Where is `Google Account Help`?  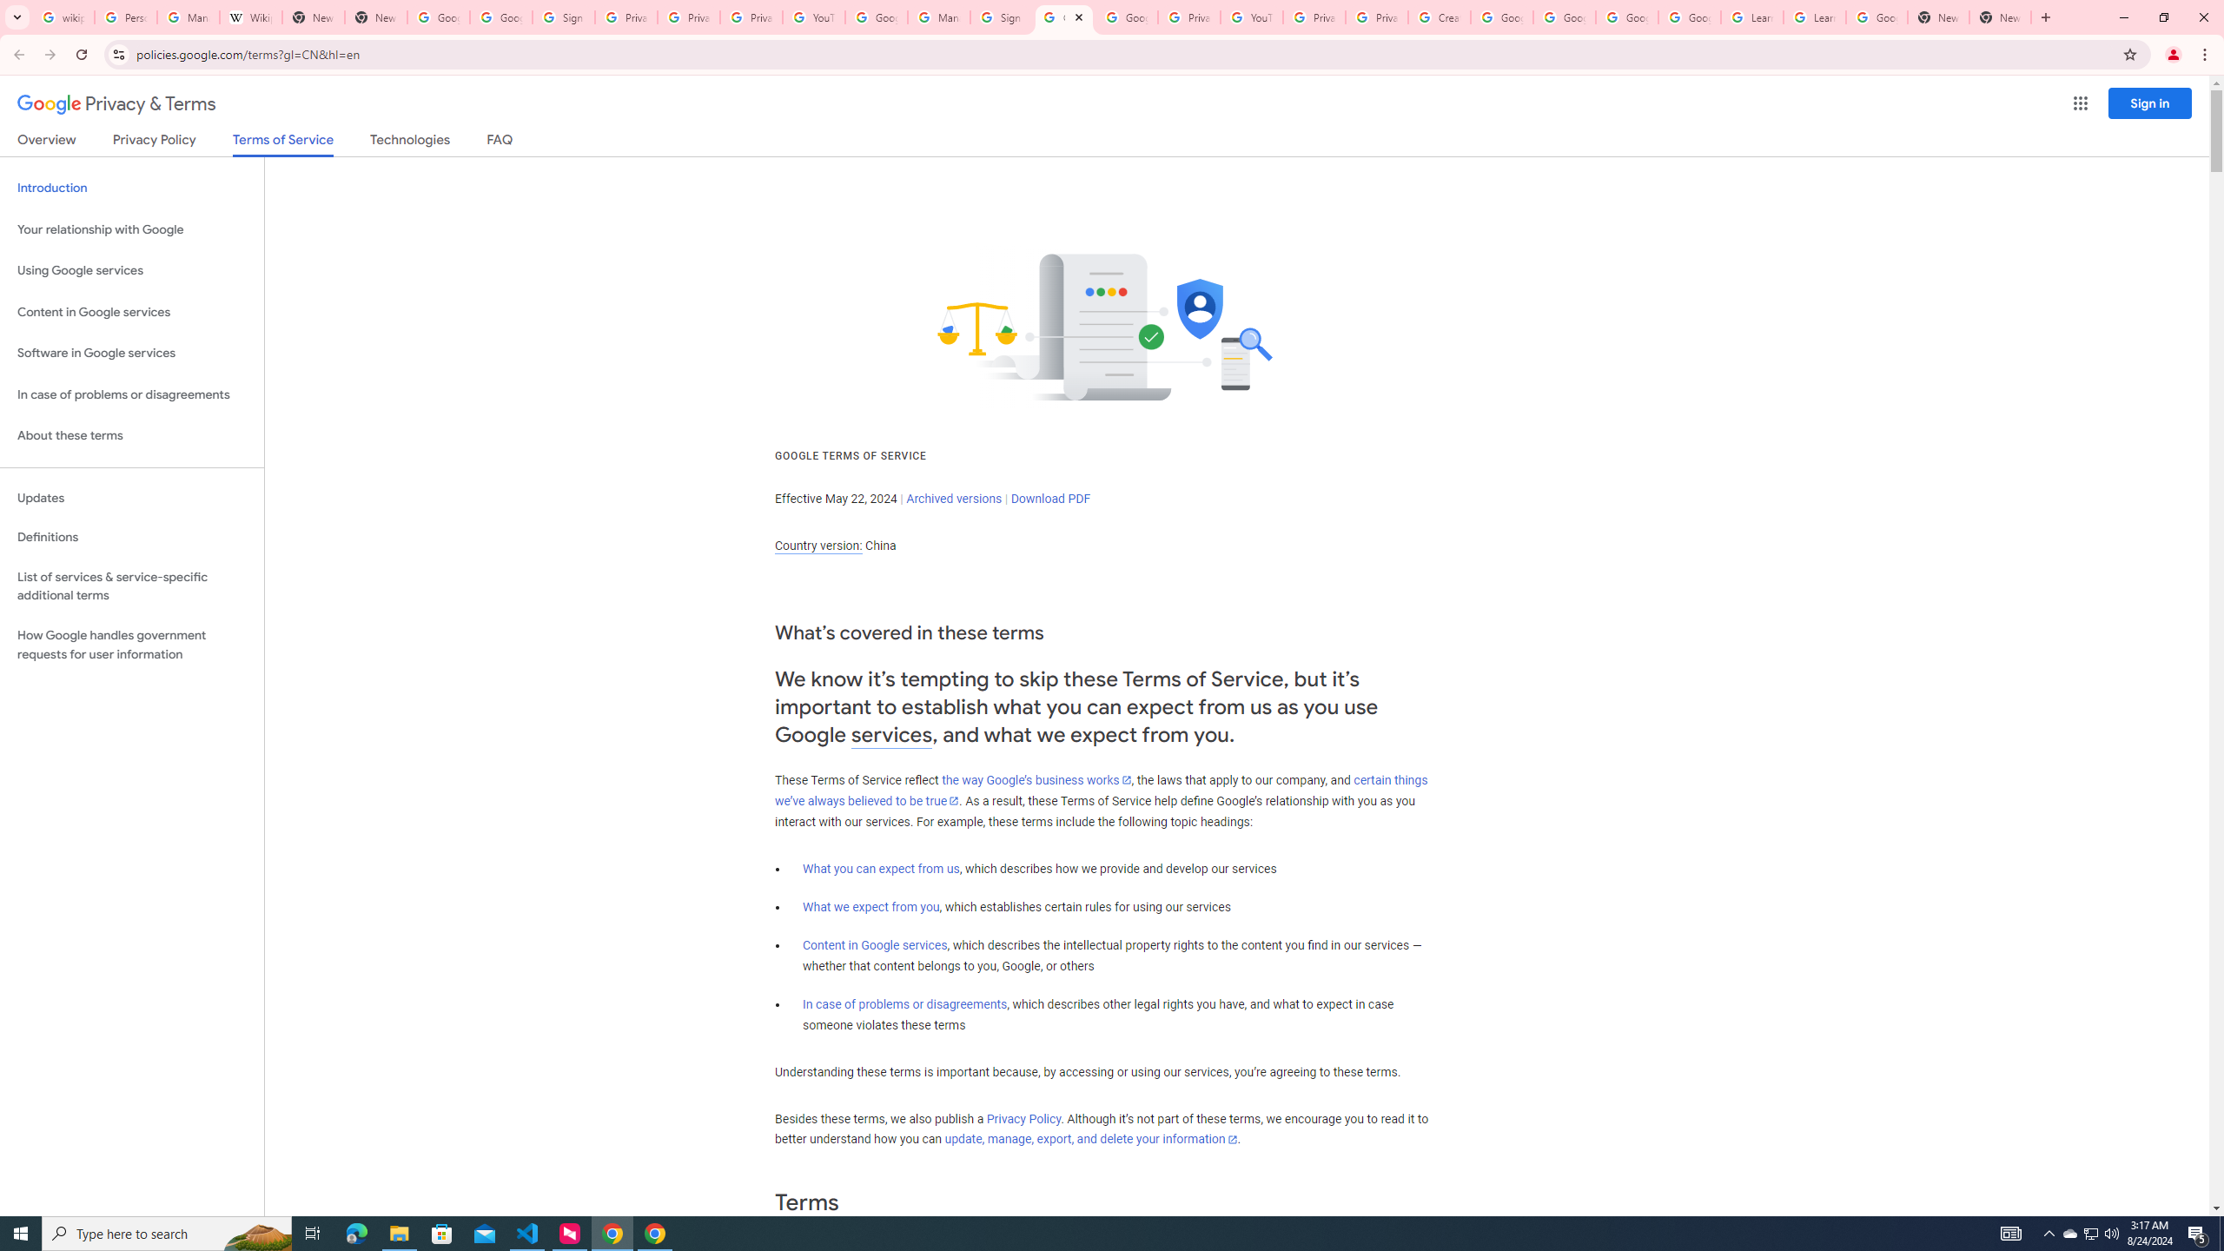 Google Account Help is located at coordinates (1626, 17).